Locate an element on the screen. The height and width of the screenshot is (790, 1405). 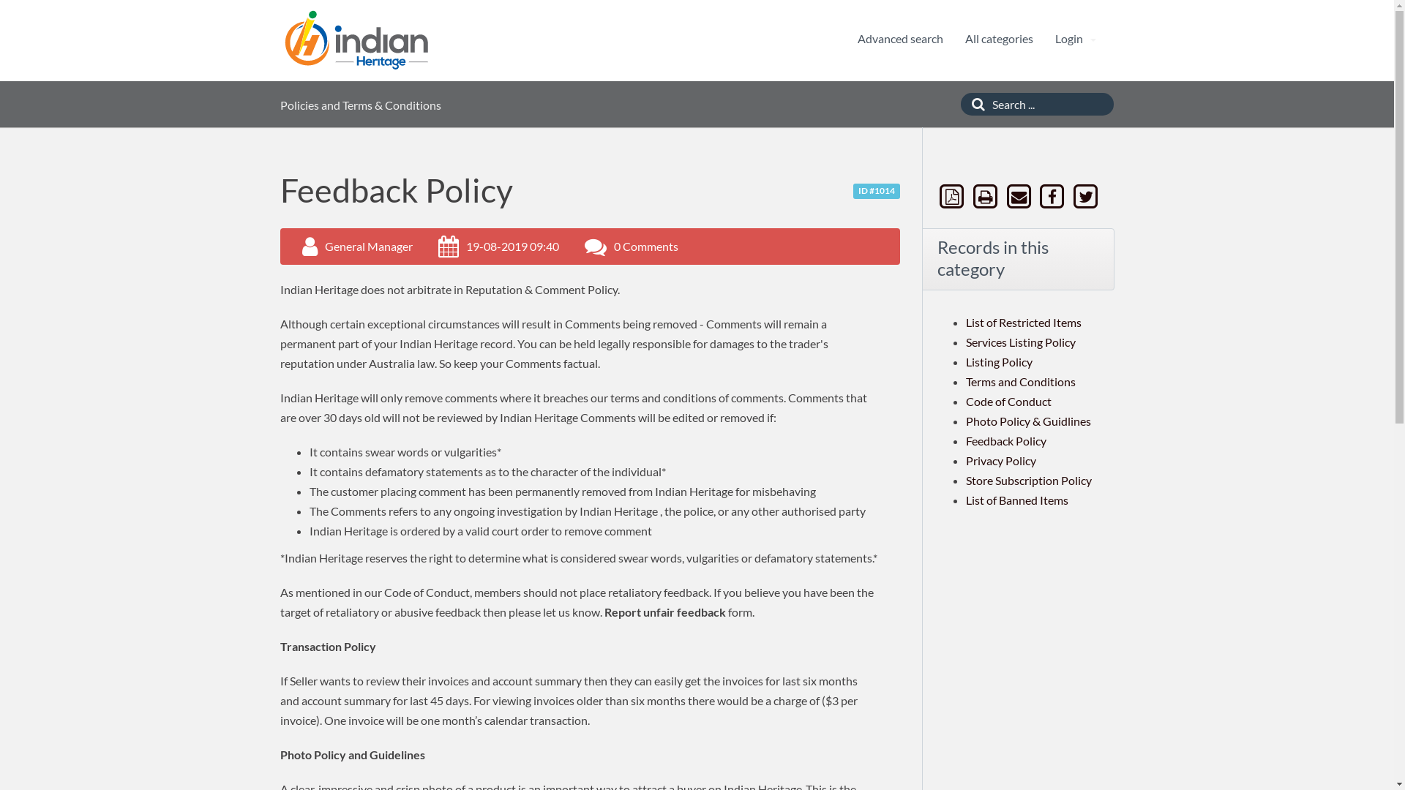
All categories is located at coordinates (998, 39).